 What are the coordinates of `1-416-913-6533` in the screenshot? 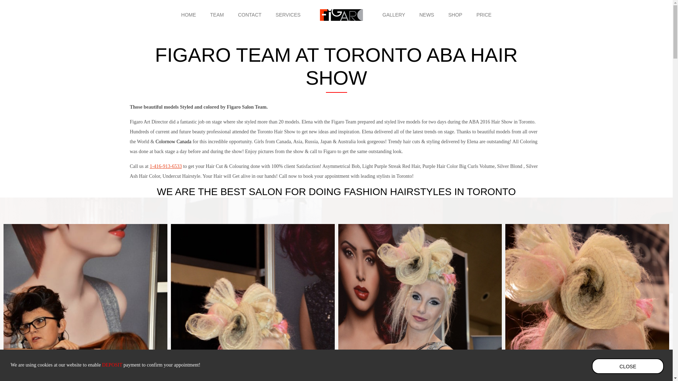 It's located at (166, 167).